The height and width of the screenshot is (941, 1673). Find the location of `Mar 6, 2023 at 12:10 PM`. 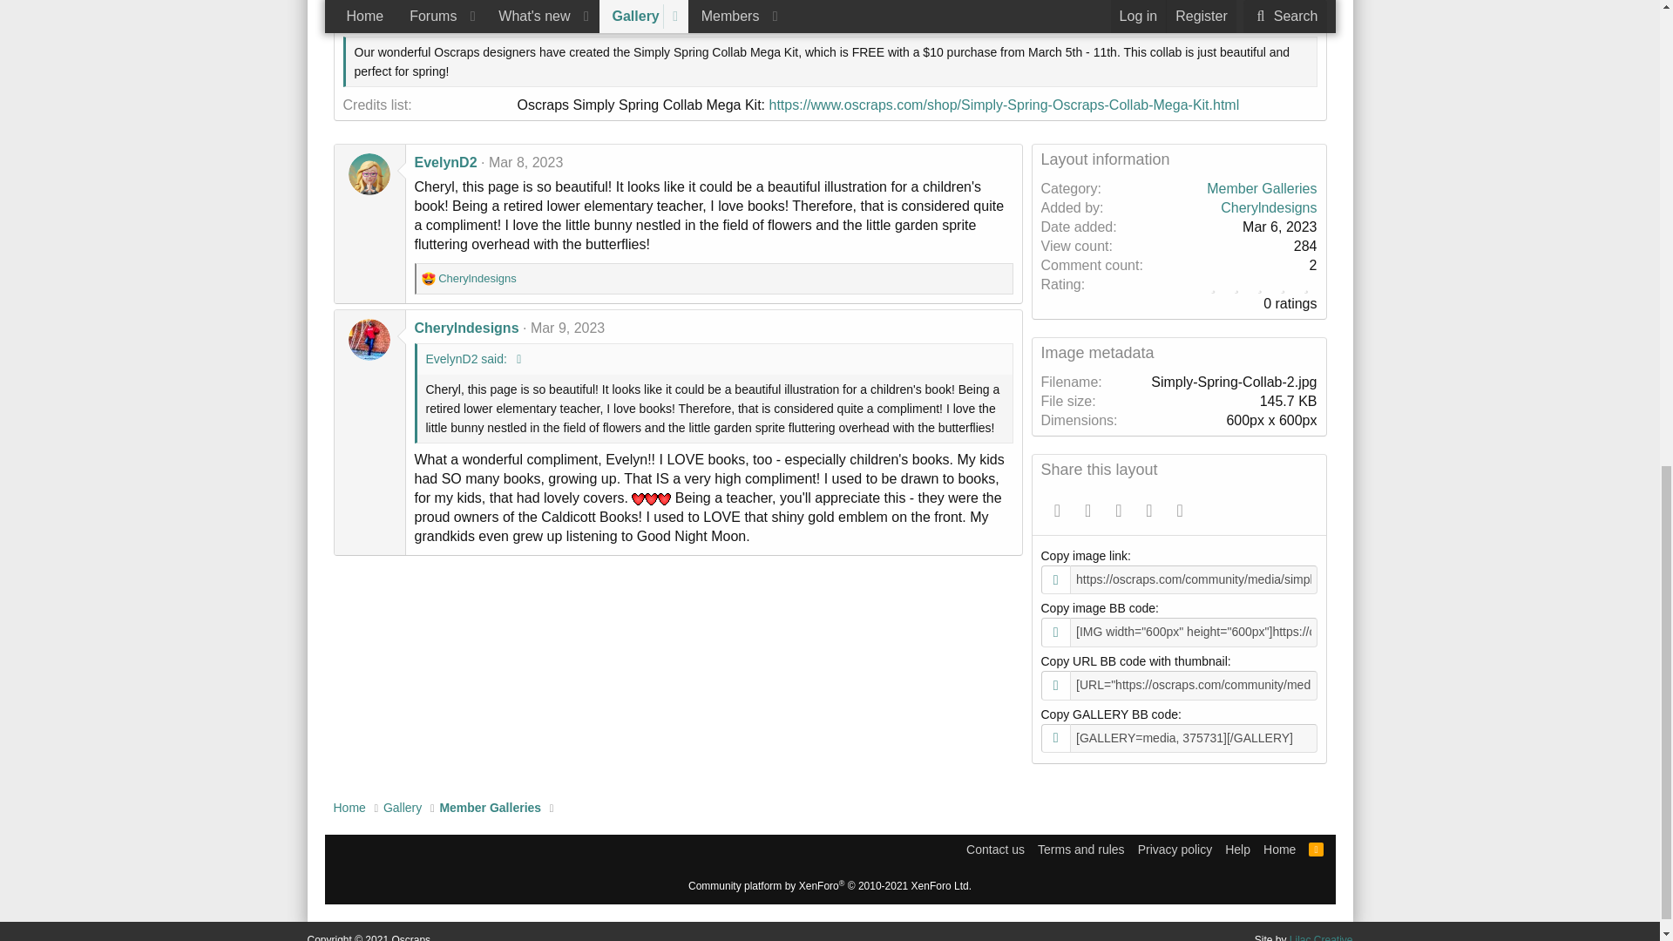

Mar 6, 2023 at 12:10 PM is located at coordinates (1279, 227).